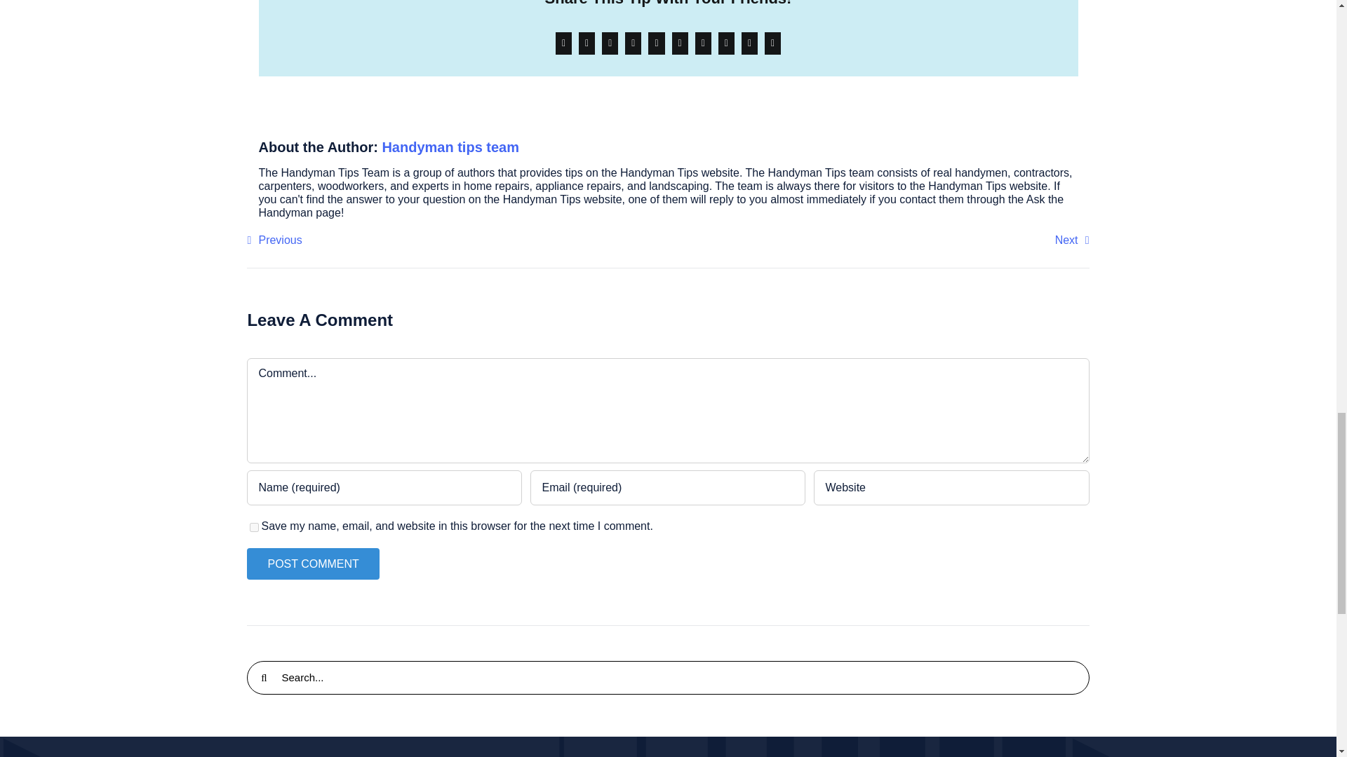  Describe the element at coordinates (450, 147) in the screenshot. I see `Handyman tips team` at that location.